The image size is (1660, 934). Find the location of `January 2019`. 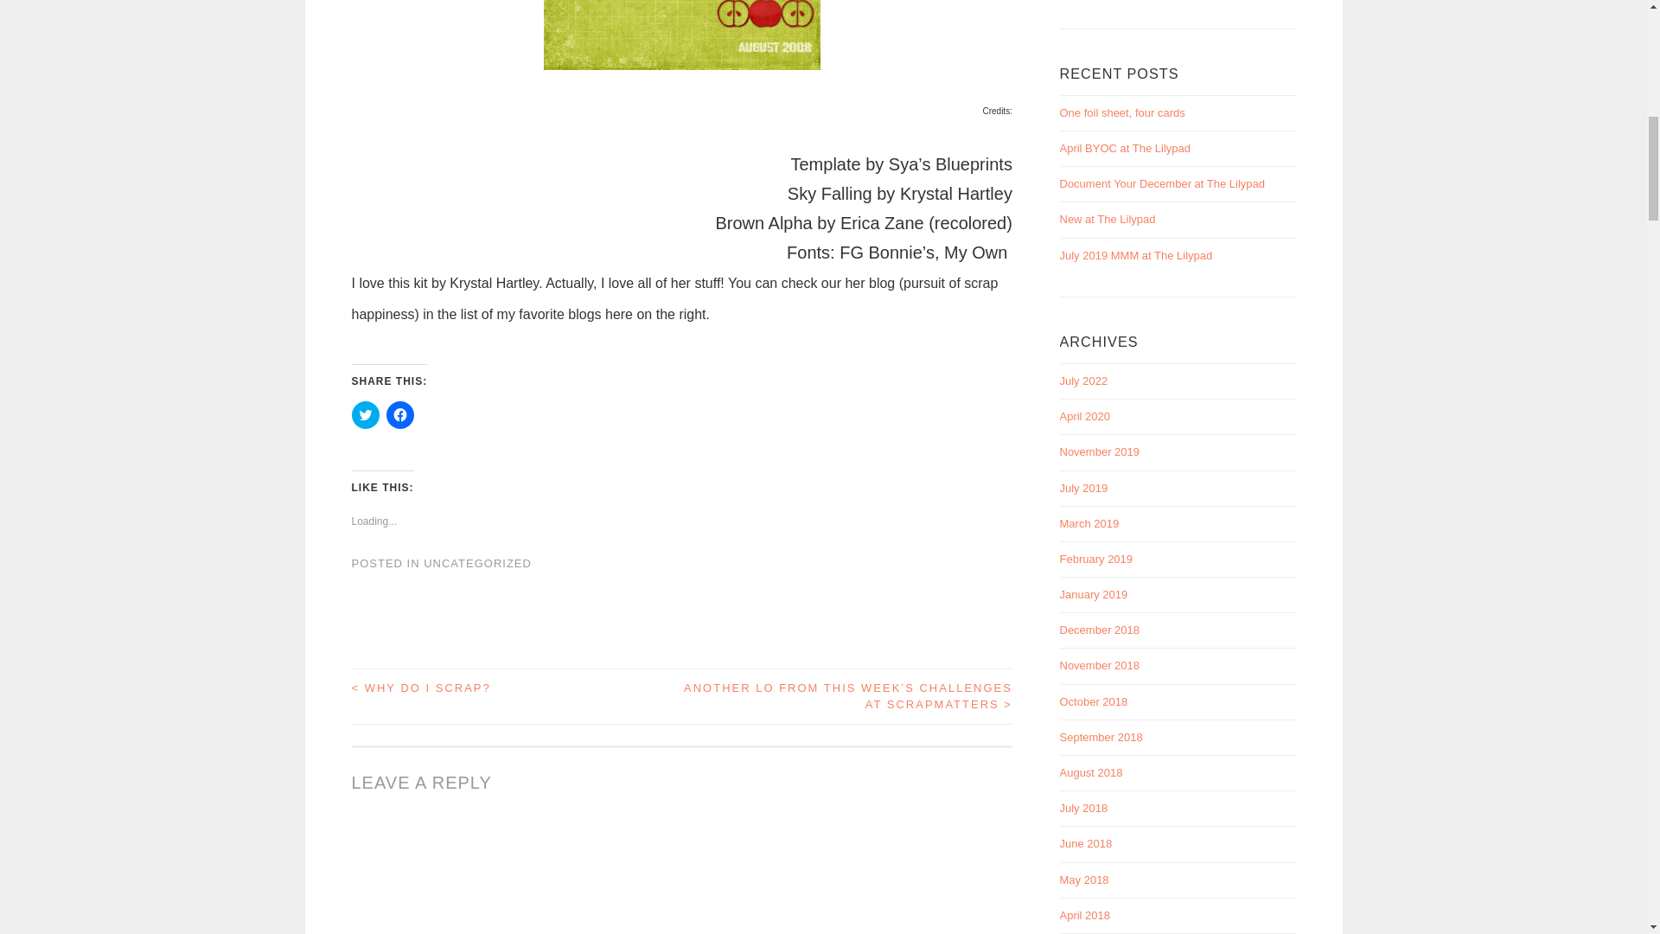

January 2019 is located at coordinates (1095, 595).